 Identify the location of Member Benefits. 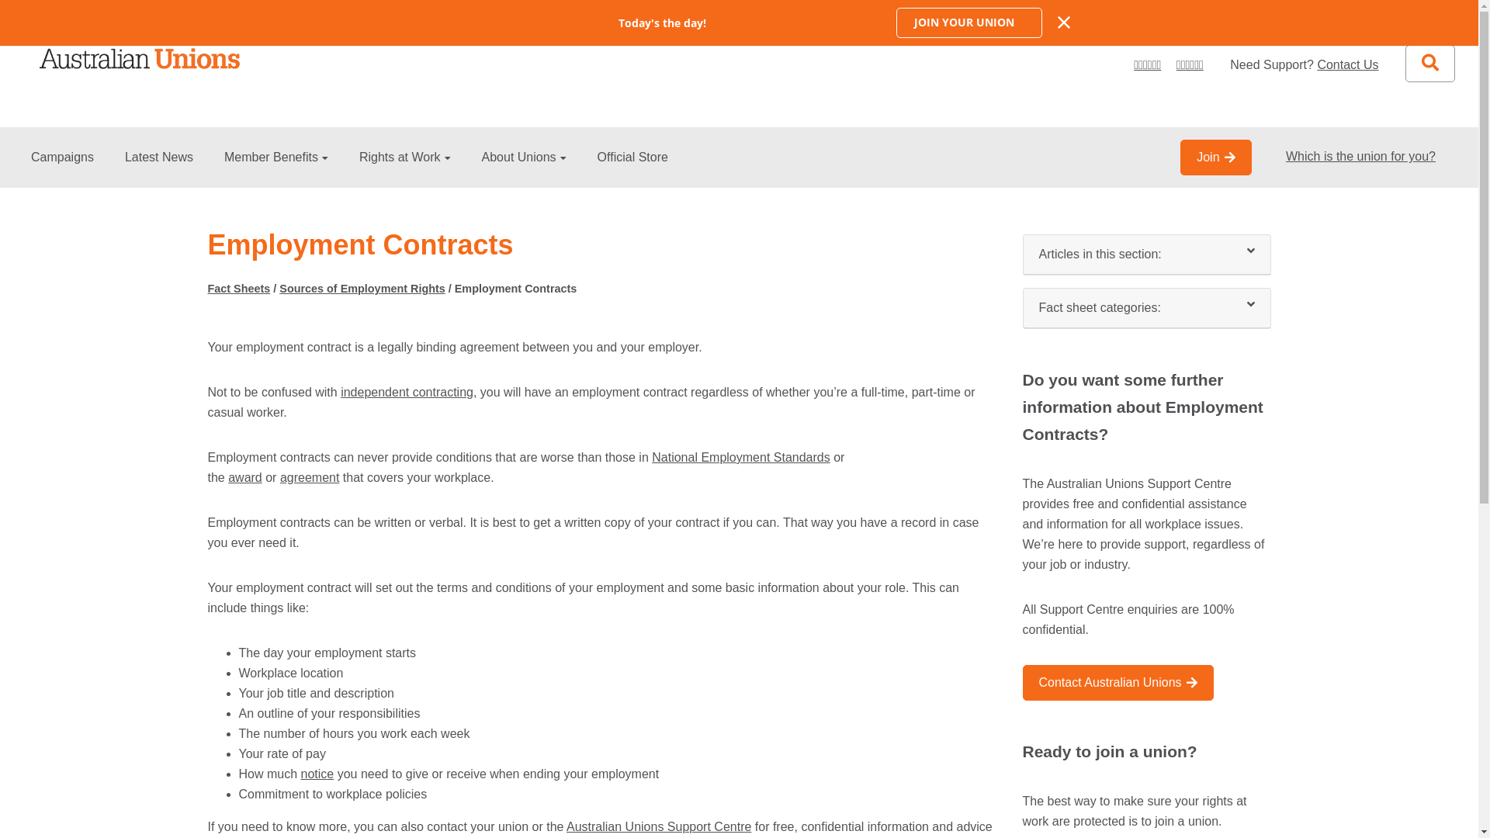
(276, 169).